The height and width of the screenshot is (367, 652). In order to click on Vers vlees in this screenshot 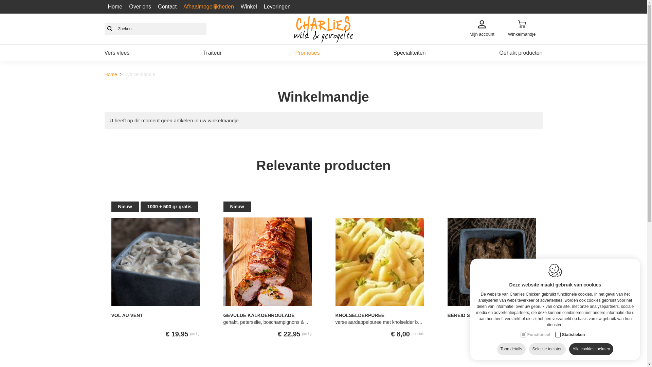, I will do `click(117, 53)`.